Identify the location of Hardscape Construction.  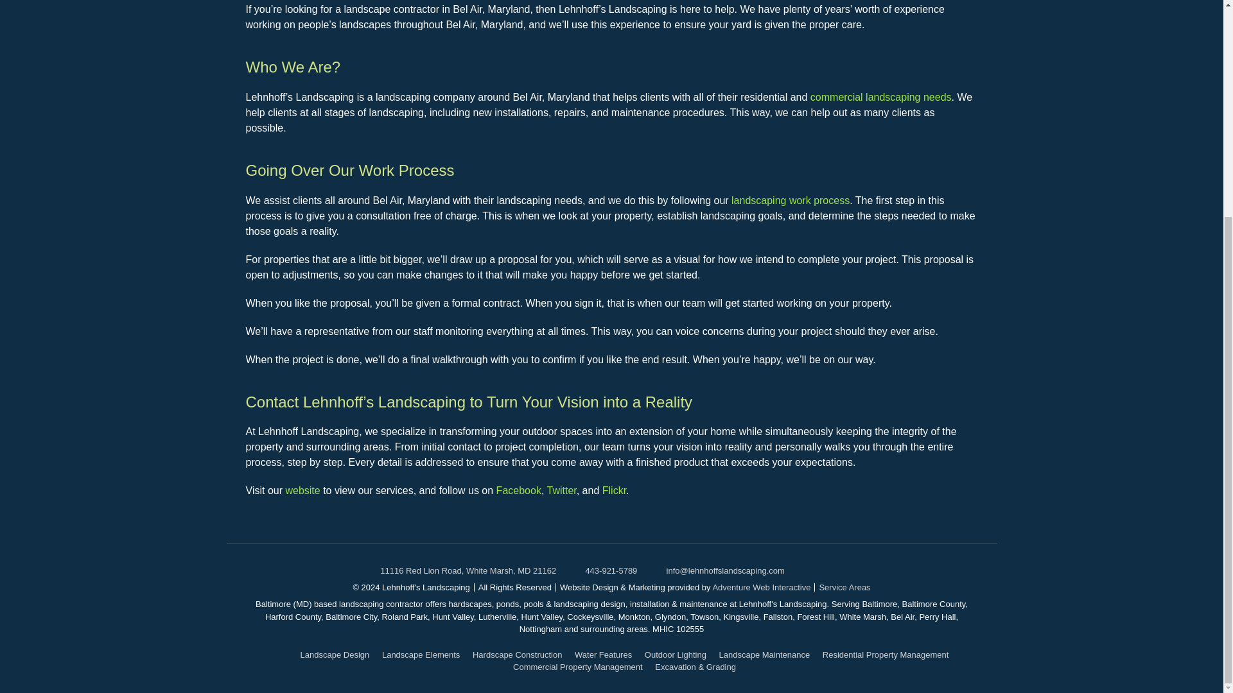
(517, 654).